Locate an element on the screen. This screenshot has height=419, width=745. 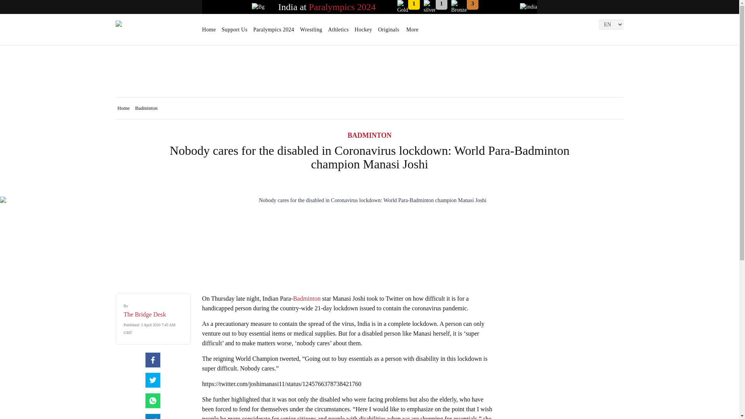
Paralympics 2024 is located at coordinates (342, 7).